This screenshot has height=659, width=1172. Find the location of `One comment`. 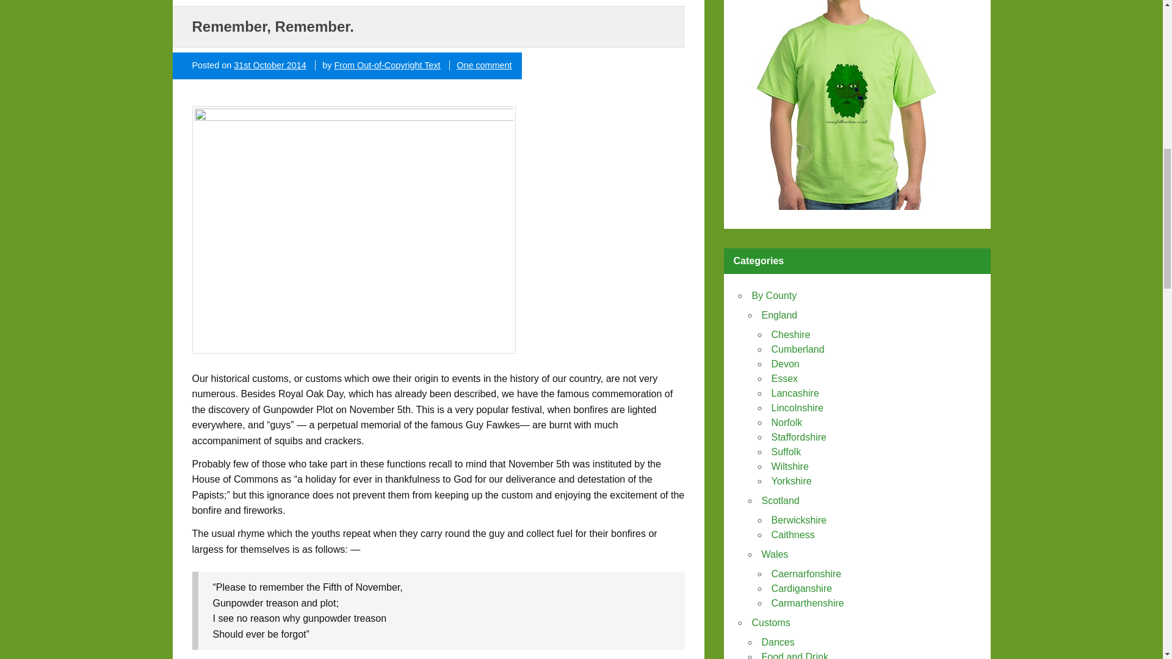

One comment is located at coordinates (483, 65).